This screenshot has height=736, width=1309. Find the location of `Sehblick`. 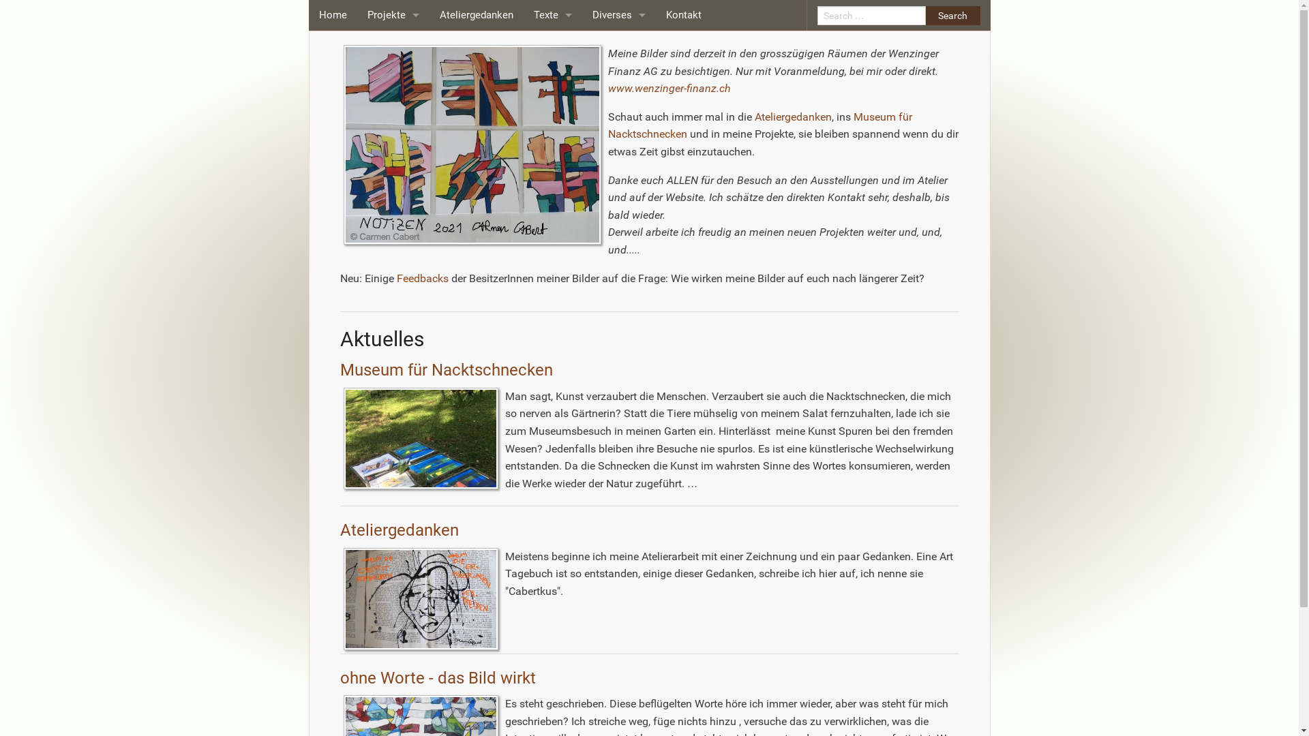

Sehblick is located at coordinates (393, 138).